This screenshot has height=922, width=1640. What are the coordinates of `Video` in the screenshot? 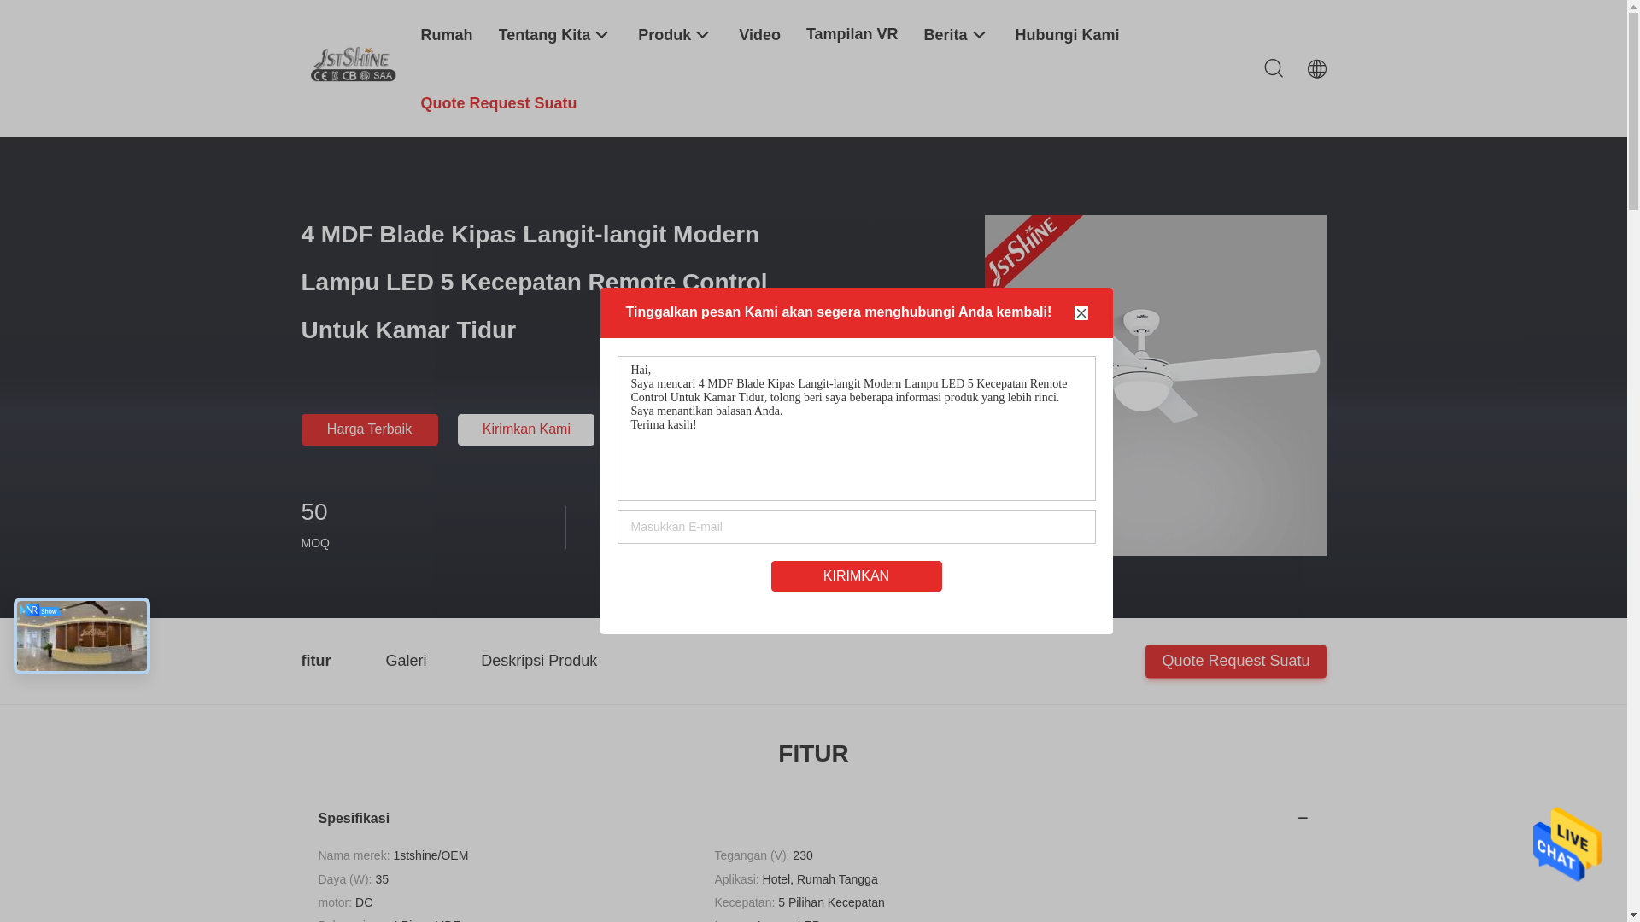 It's located at (760, 34).